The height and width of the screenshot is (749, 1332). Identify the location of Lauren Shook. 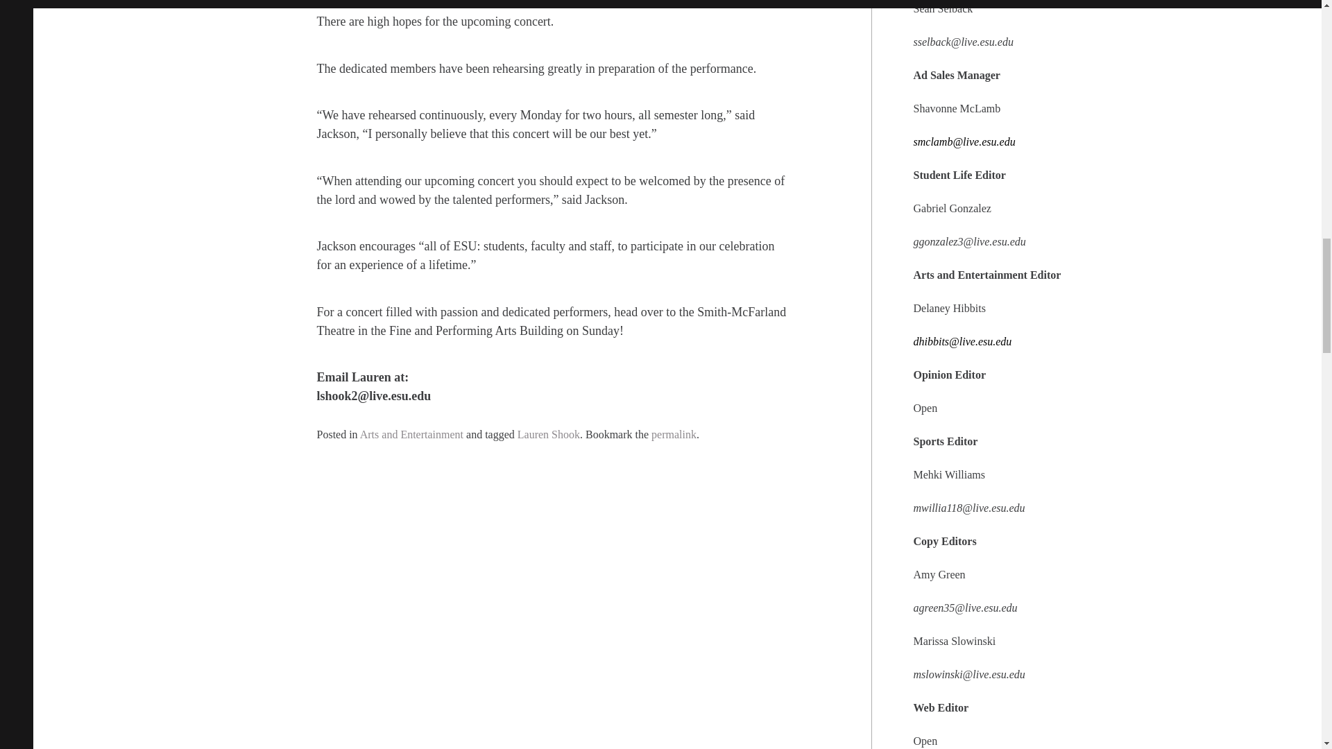
(548, 434).